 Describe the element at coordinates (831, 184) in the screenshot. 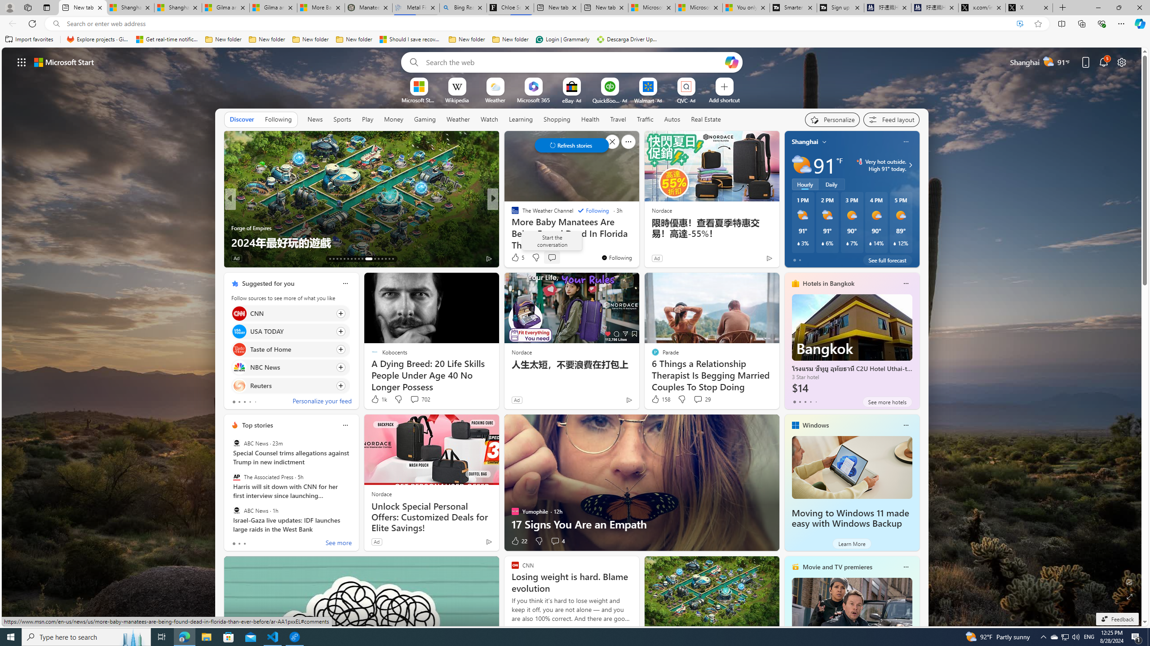

I see `Daily` at that location.